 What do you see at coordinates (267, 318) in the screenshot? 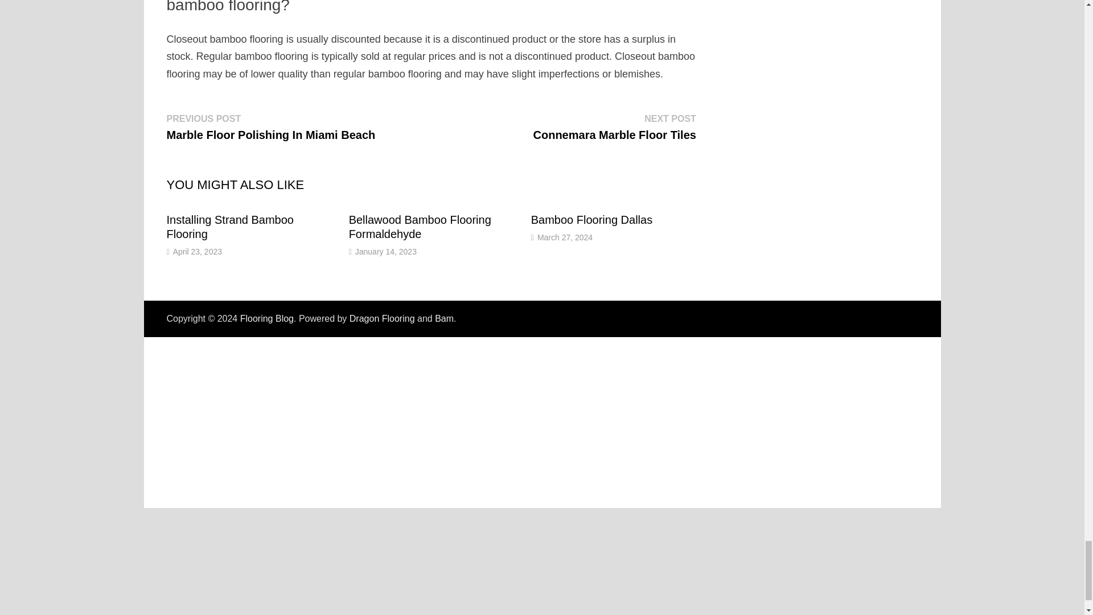
I see `Flooring Blog` at bounding box center [267, 318].